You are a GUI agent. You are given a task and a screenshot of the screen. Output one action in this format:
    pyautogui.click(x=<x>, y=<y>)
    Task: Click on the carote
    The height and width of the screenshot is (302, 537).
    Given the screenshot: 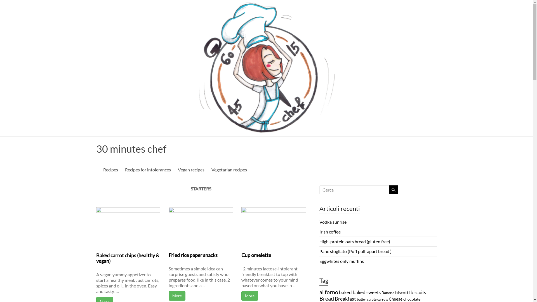 What is the action you would take?
    pyautogui.click(x=372, y=299)
    